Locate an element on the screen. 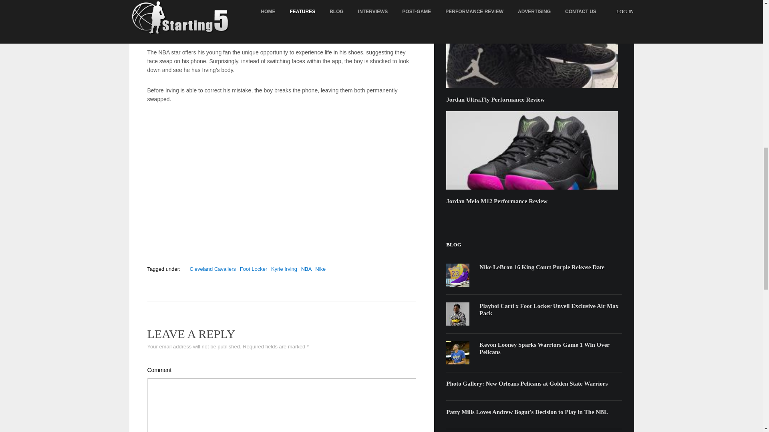 Image resolution: width=769 pixels, height=432 pixels. Jordan Ultra.Fly Performance Review is located at coordinates (495, 99).